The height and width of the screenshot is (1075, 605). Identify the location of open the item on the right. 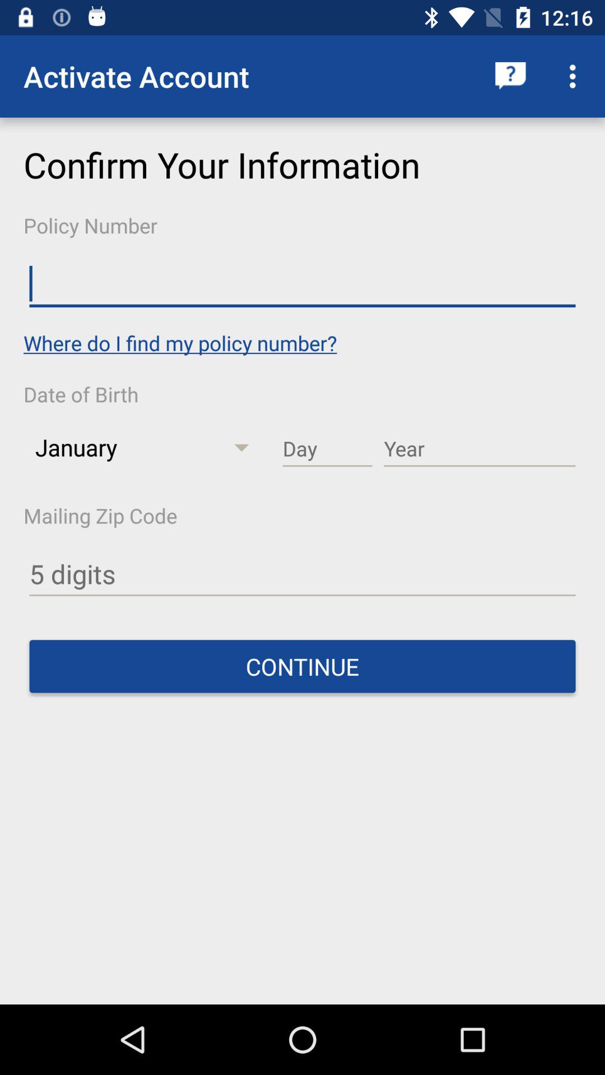
(480, 449).